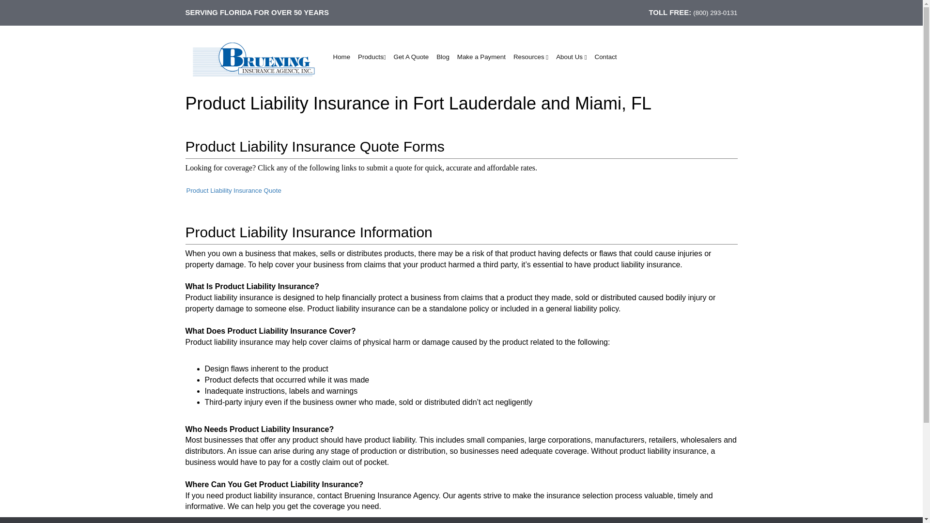  What do you see at coordinates (531, 57) in the screenshot?
I see `Resources` at bounding box center [531, 57].